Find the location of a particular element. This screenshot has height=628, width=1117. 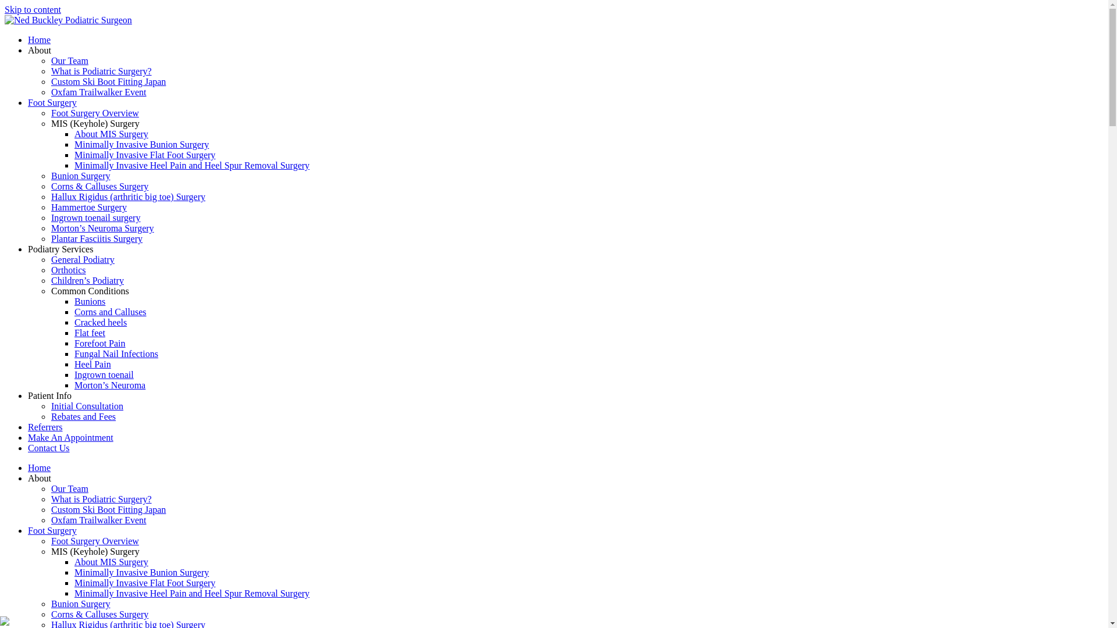

Contact Us is located at coordinates (49, 448).